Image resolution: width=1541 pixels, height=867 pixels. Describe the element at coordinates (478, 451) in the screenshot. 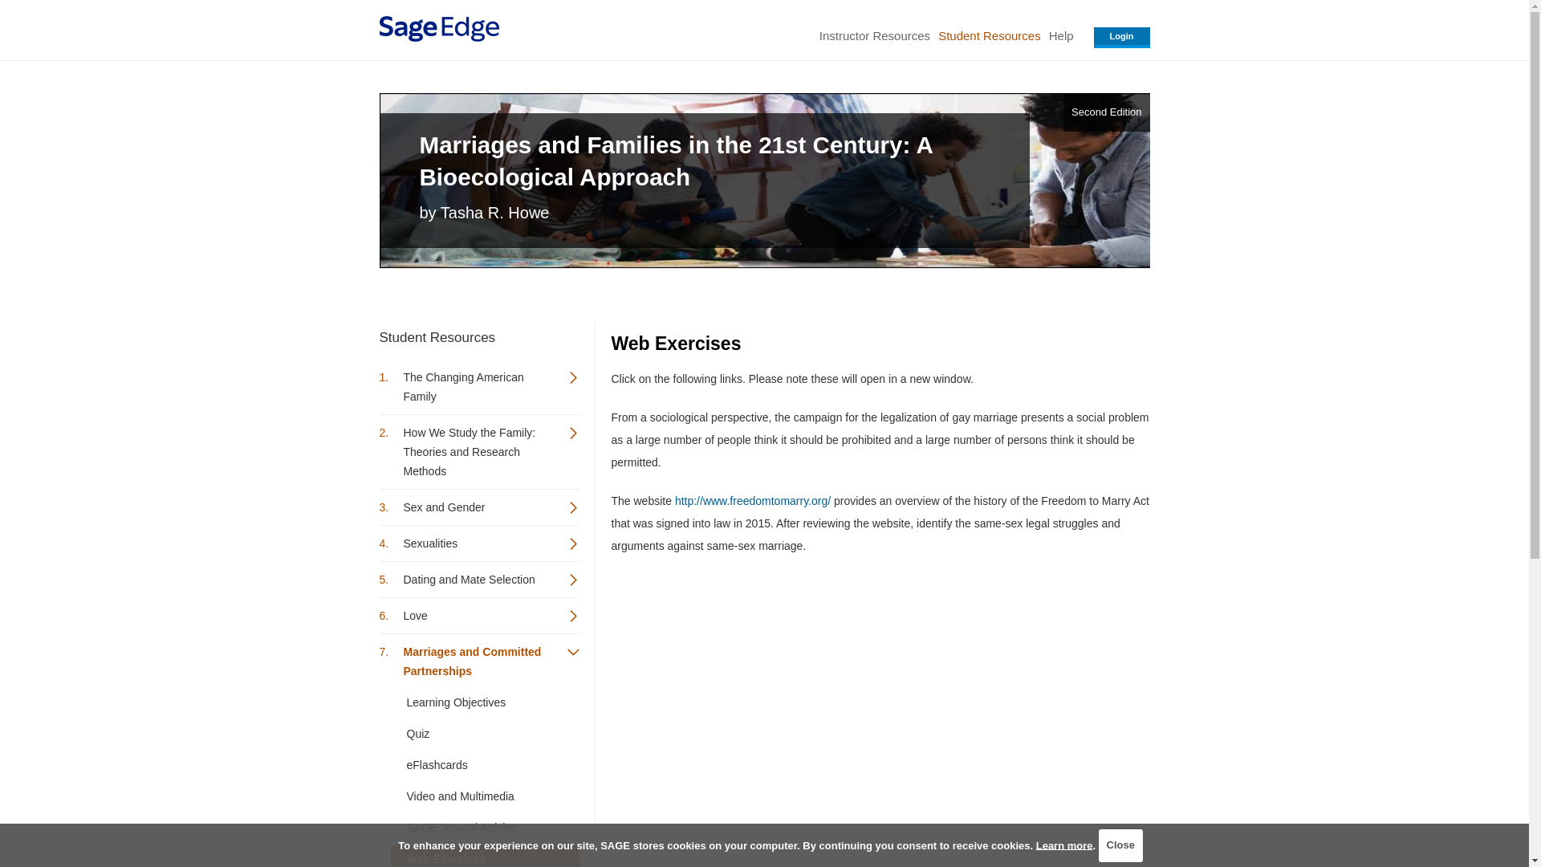

I see `How We Study the Family: Theories and Research Methods` at that location.